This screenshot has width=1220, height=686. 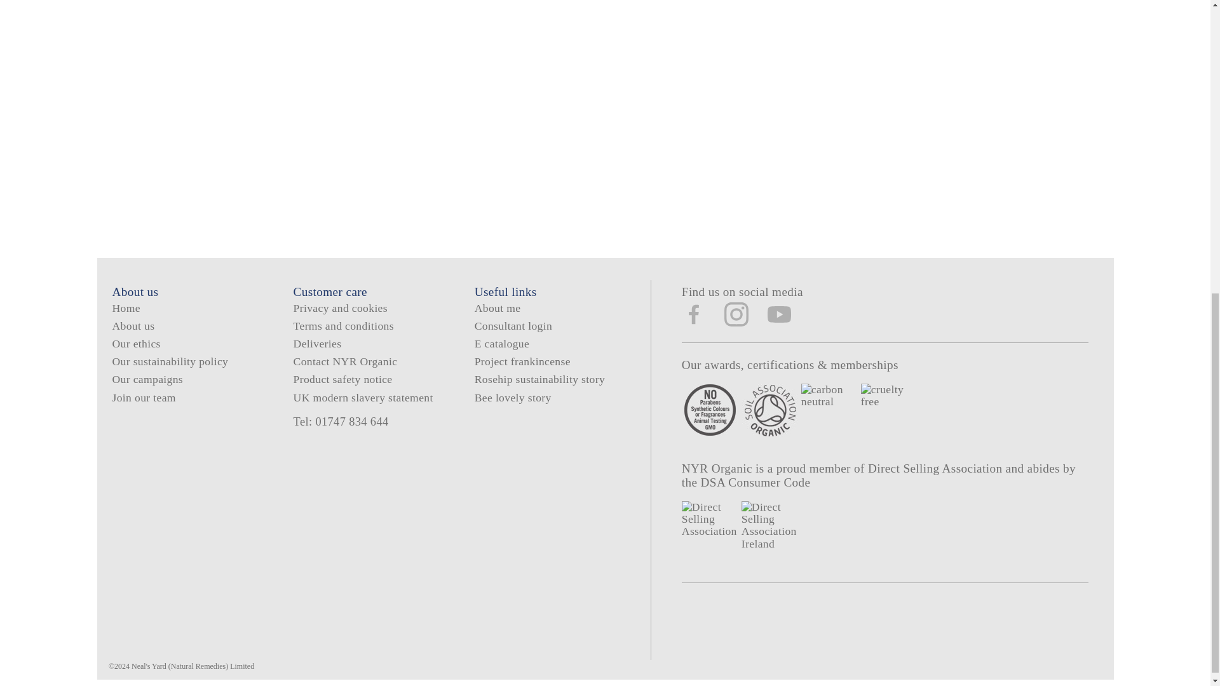 I want to click on Terms and conditions, so click(x=344, y=325).